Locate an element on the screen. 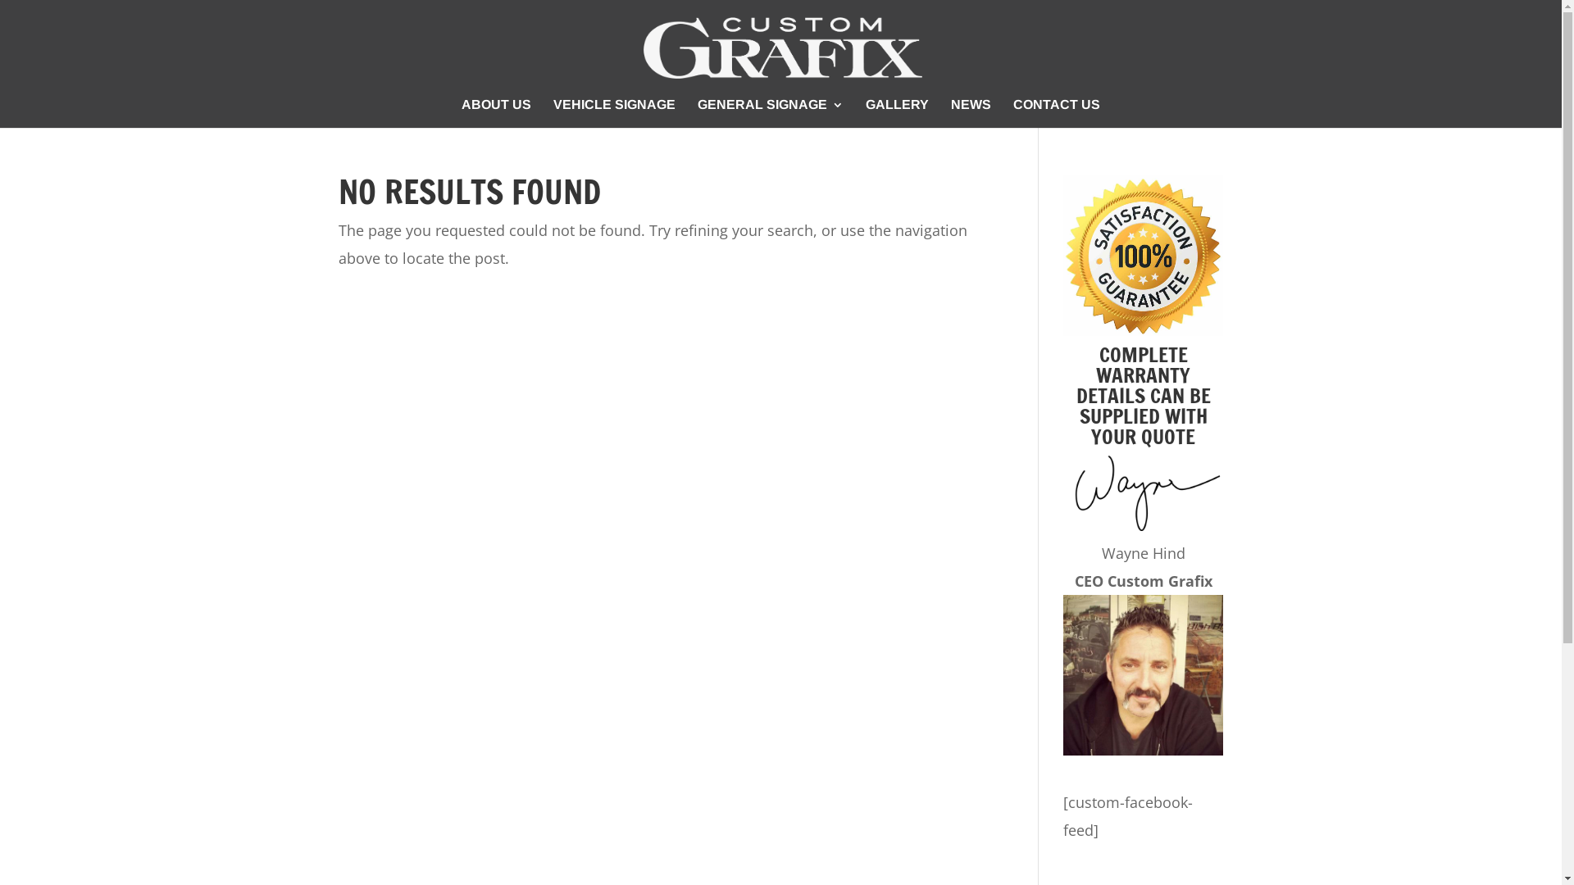  CONTACT US is located at coordinates (1057, 113).